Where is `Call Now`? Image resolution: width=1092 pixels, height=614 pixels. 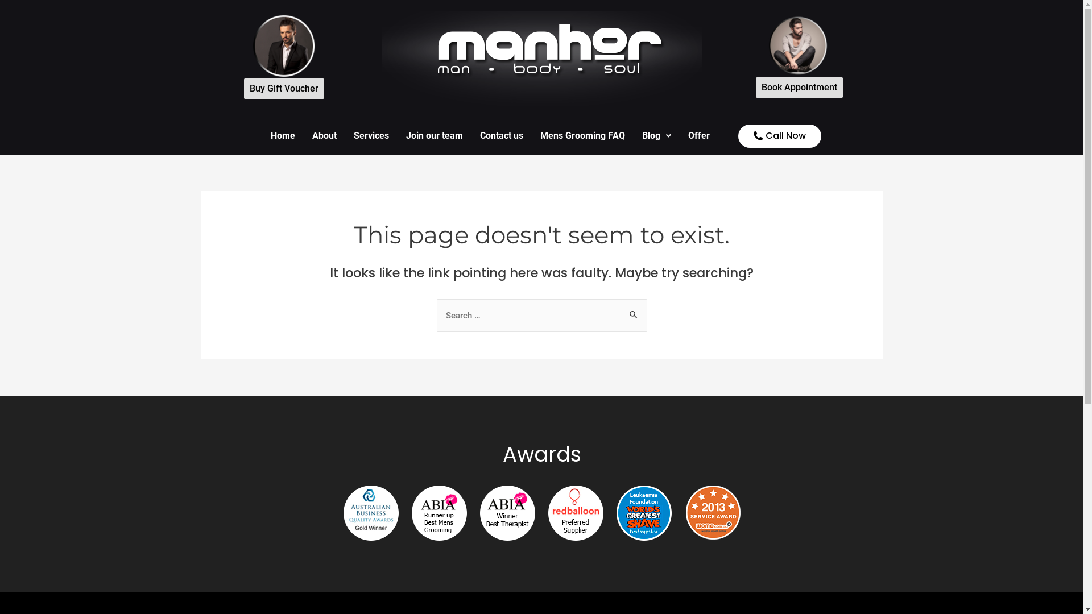 Call Now is located at coordinates (780, 135).